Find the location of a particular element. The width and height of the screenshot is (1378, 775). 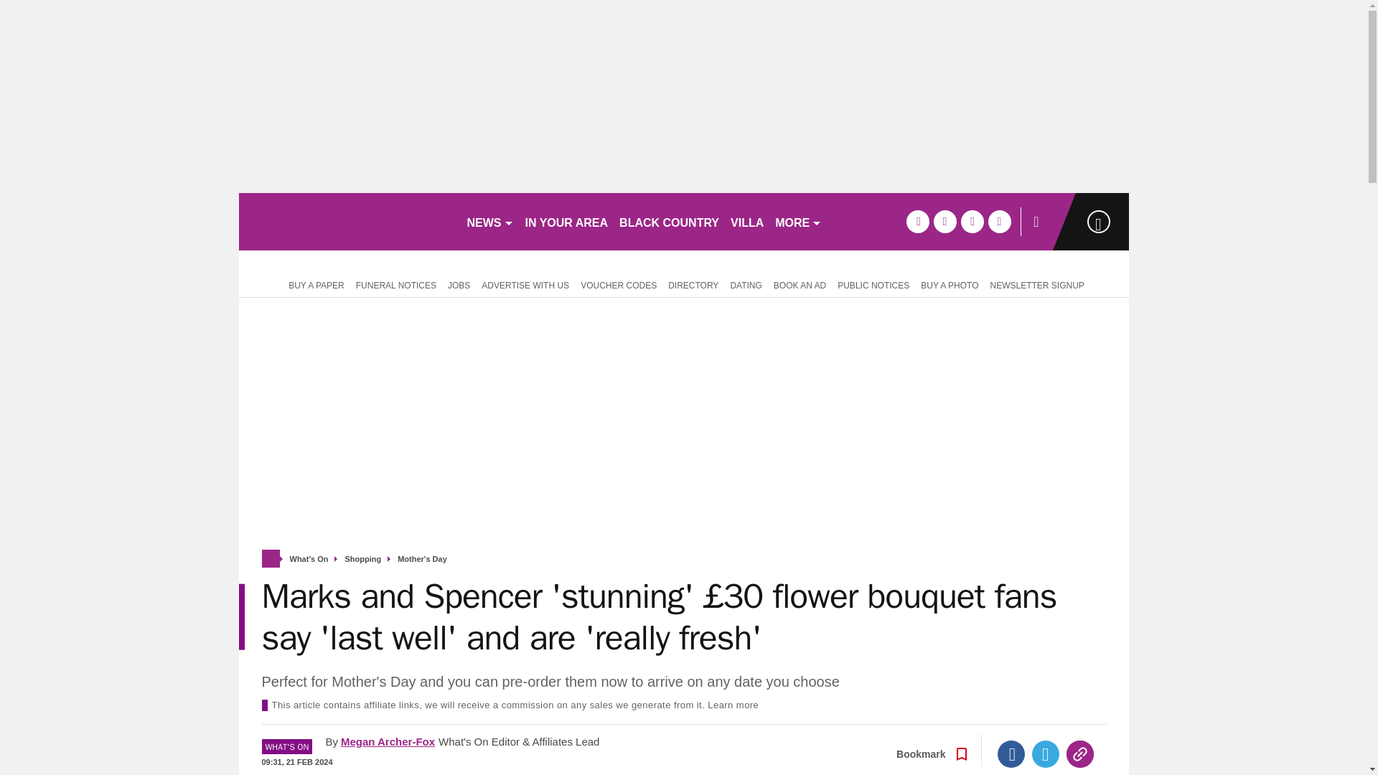

NEWS is located at coordinates (489, 221).